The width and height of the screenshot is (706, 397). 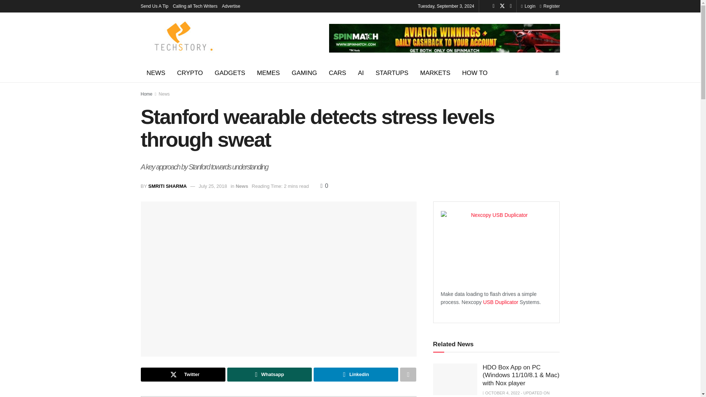 What do you see at coordinates (501, 302) in the screenshot?
I see `USB duplicator` at bounding box center [501, 302].